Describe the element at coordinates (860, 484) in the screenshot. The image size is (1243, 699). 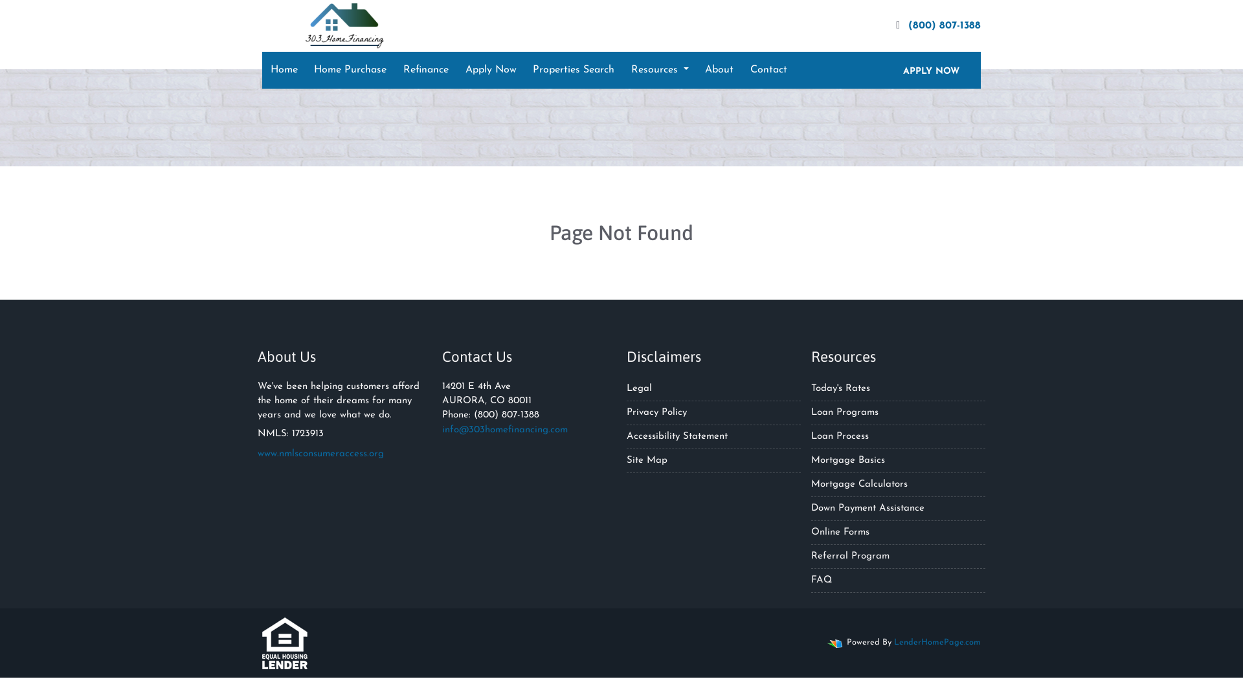
I see `Mortgage Calculators` at that location.